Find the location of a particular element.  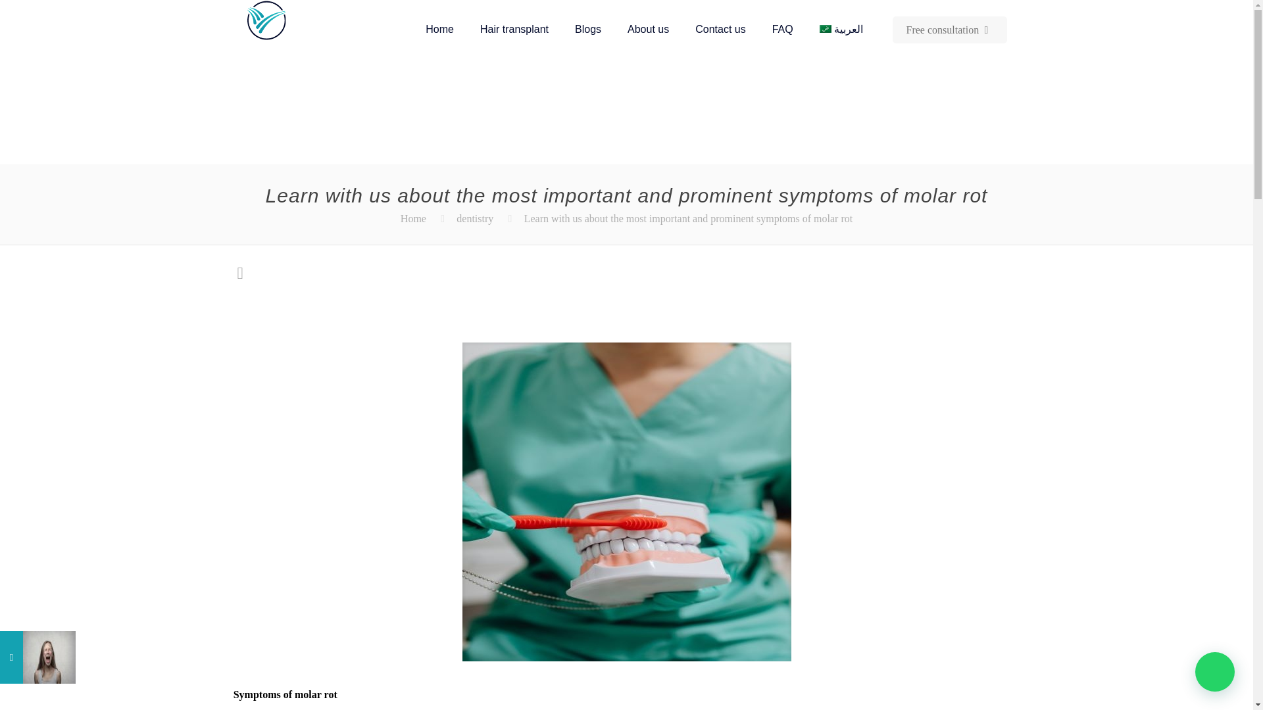

Contact us is located at coordinates (720, 29).